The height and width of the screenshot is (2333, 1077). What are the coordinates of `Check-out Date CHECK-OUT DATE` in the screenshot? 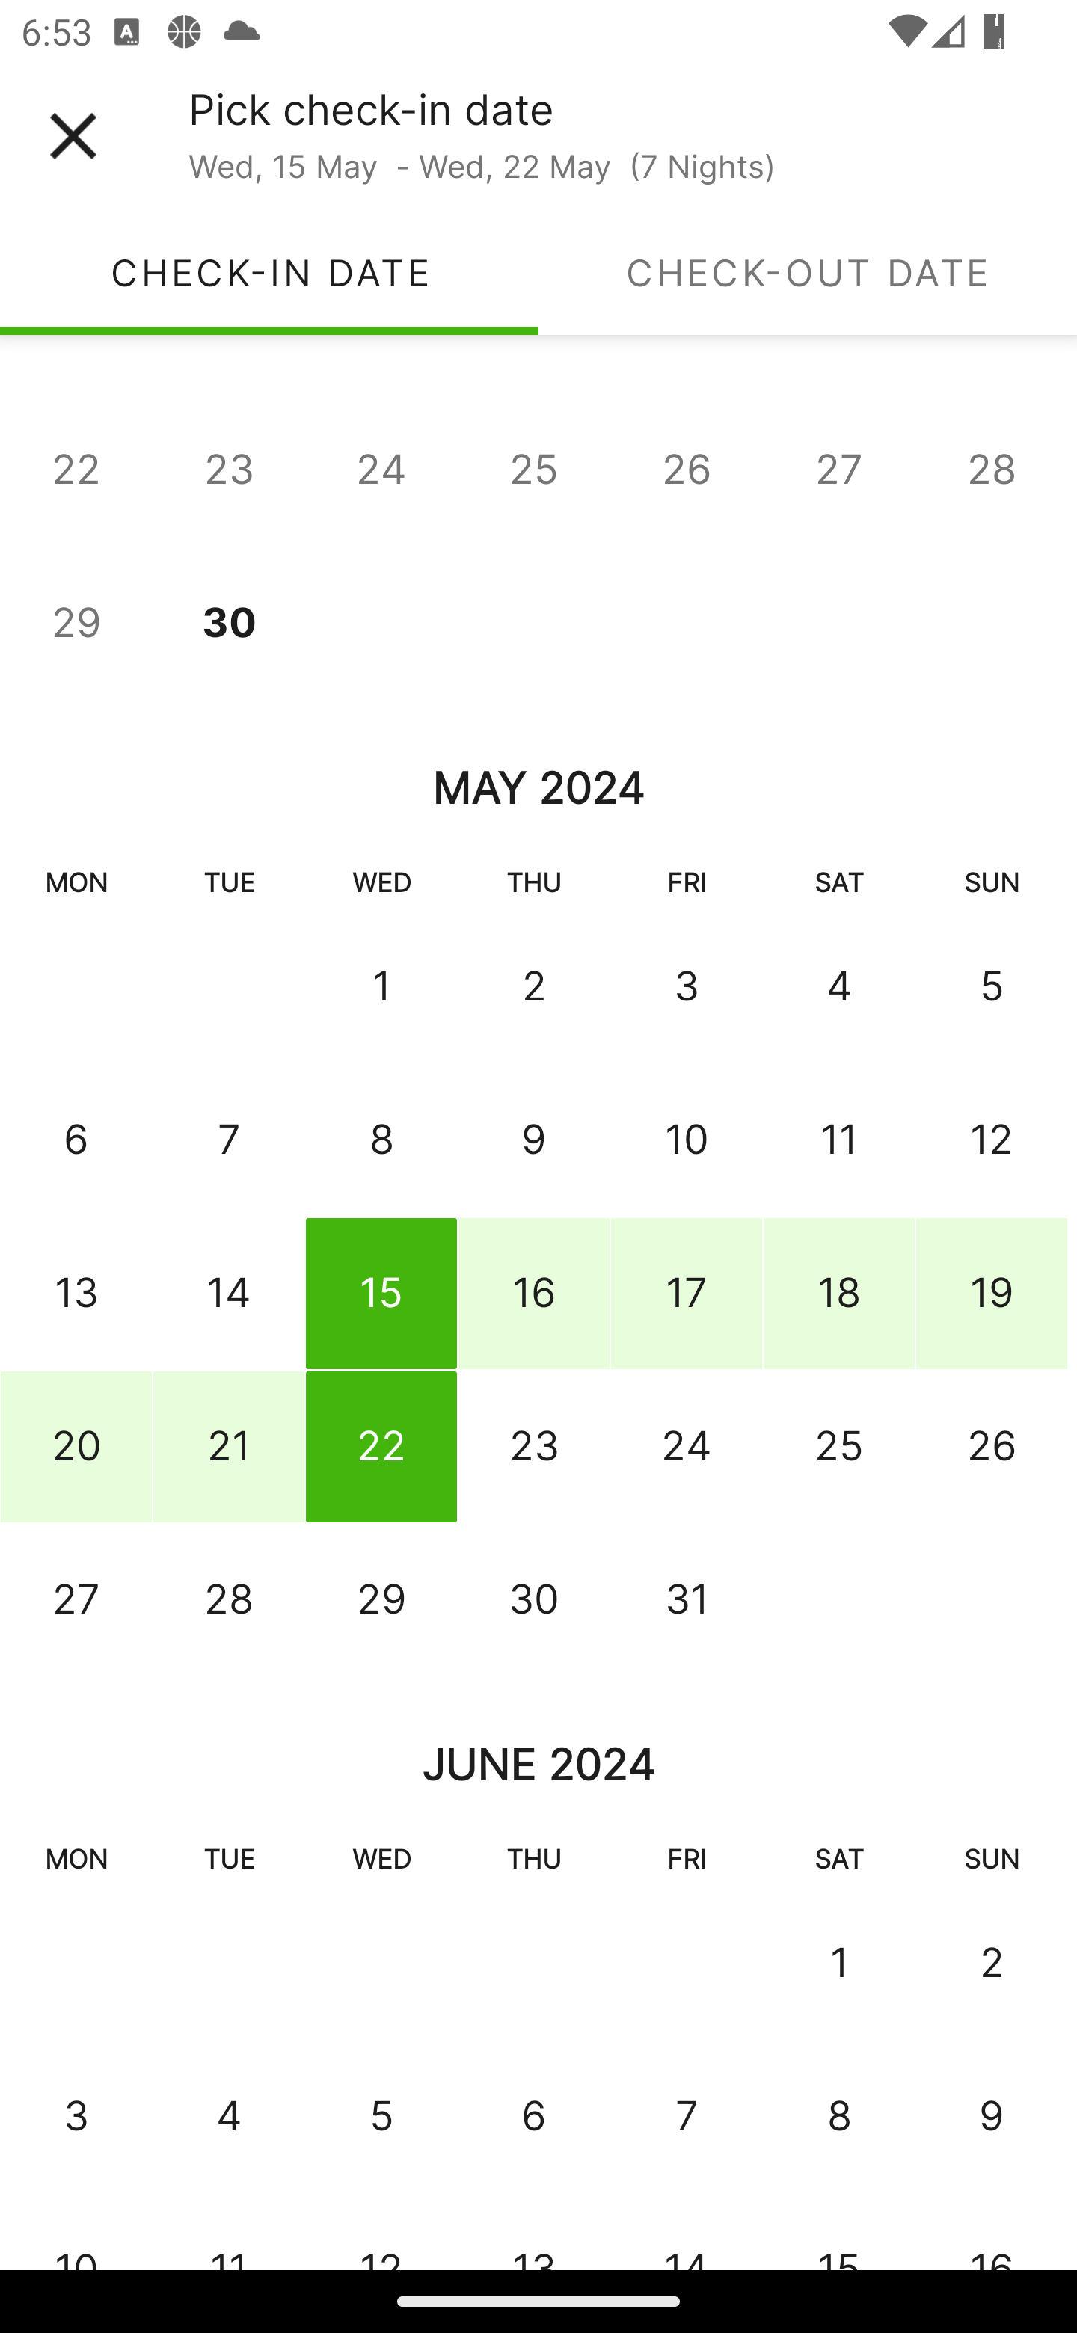 It's located at (808, 272).